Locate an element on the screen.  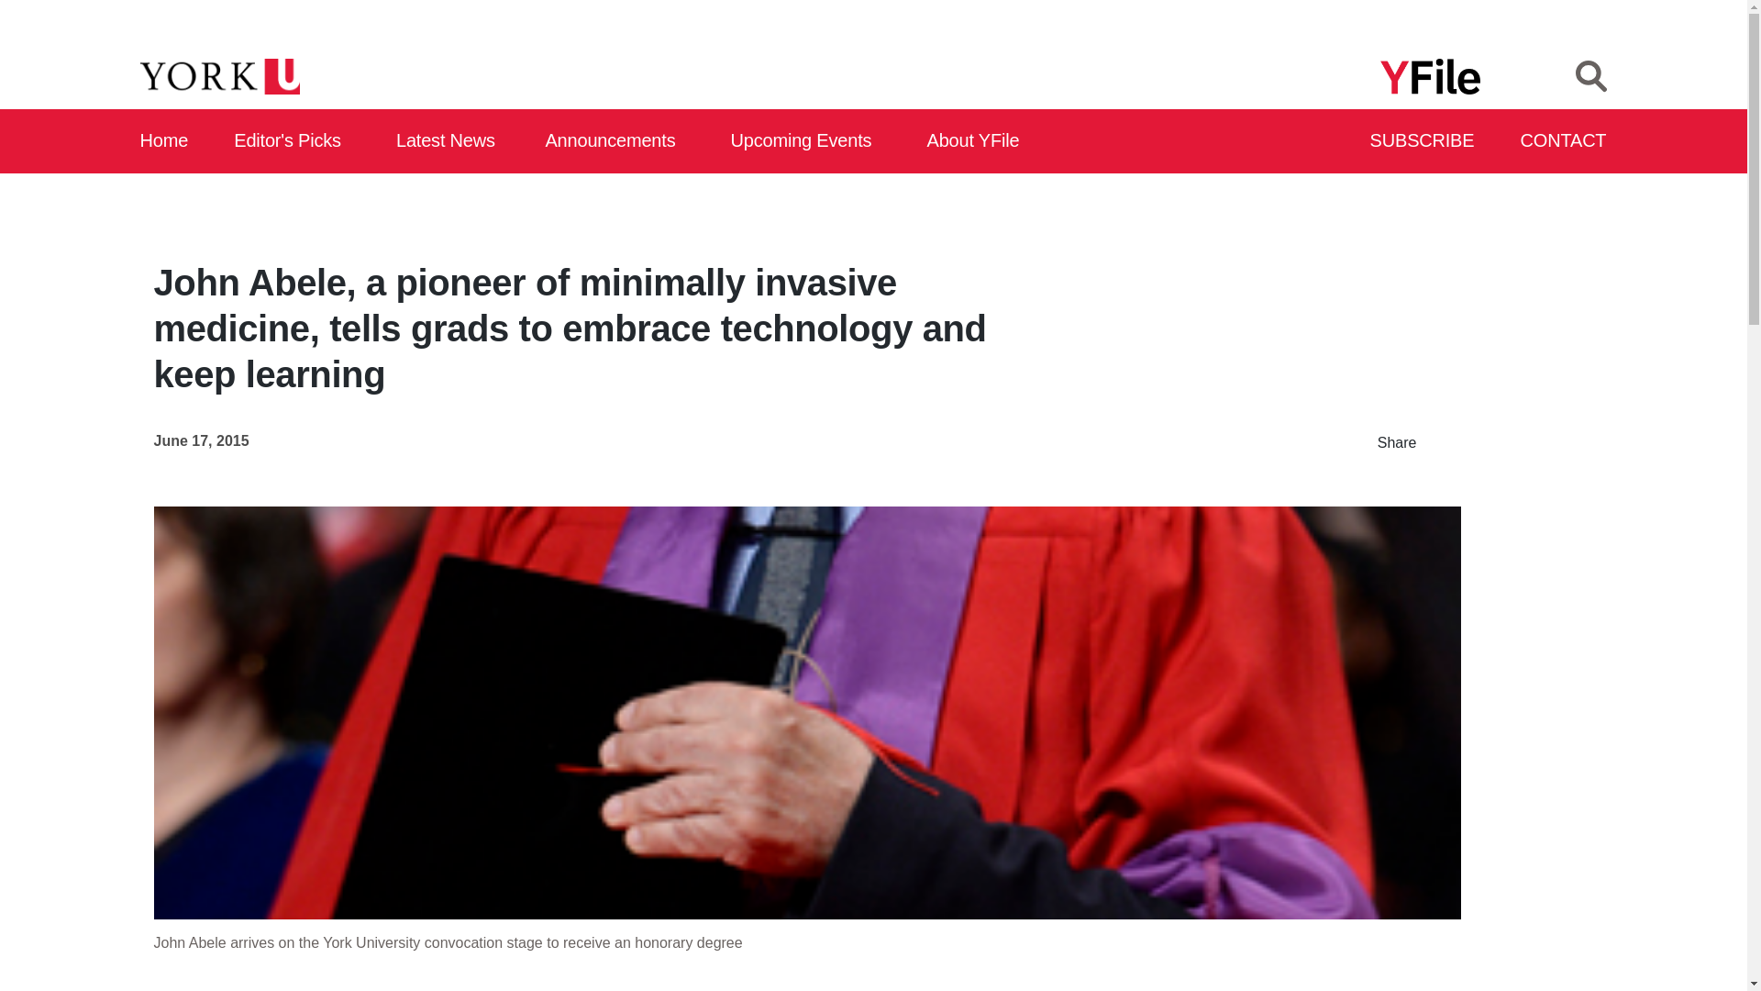
SUBSCRIBE is located at coordinates (1423, 141).